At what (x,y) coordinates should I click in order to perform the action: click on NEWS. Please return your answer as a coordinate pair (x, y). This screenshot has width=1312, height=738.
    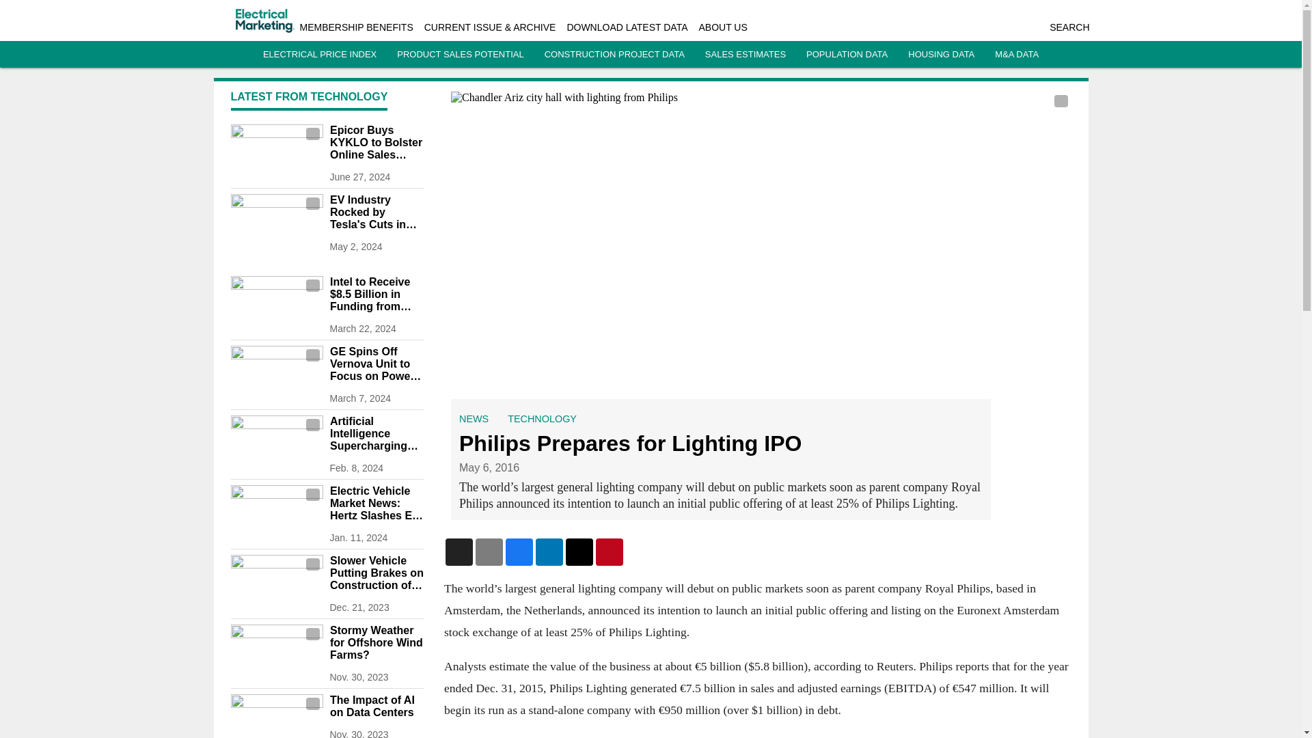
    Looking at the image, I should click on (474, 418).